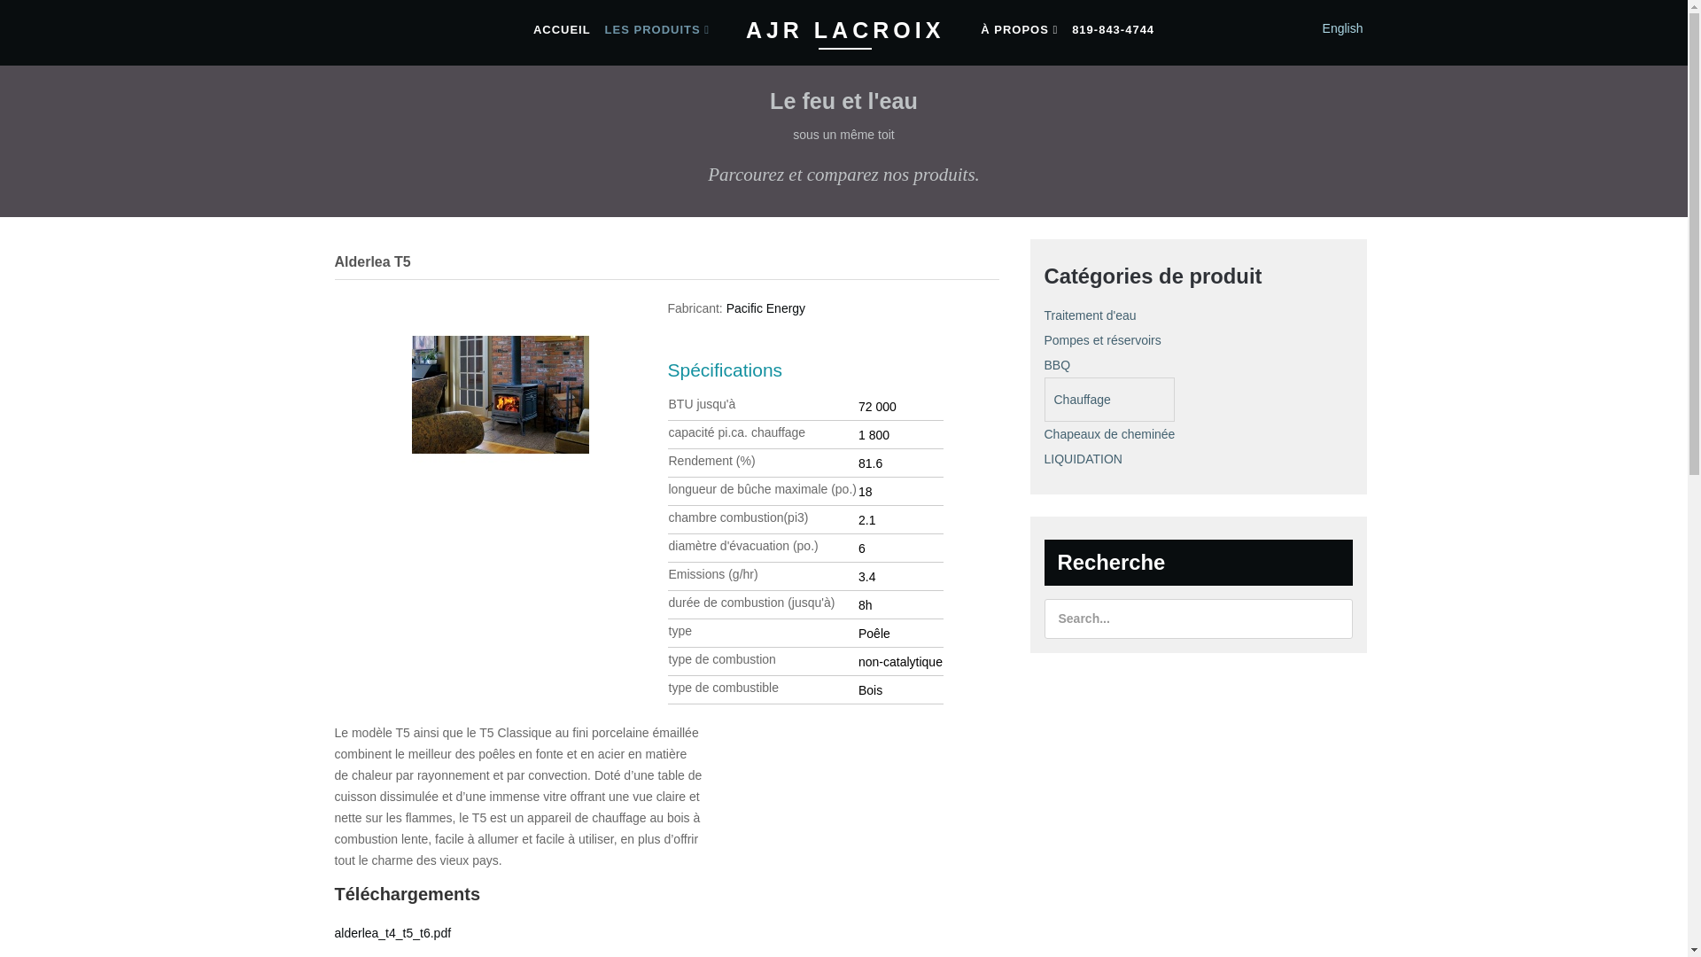  Describe the element at coordinates (657, 30) in the screenshot. I see `LES PRODUITS` at that location.